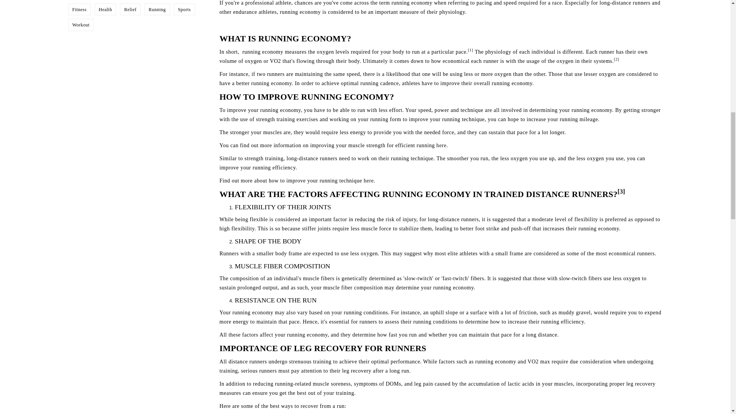 The width and height of the screenshot is (736, 414). I want to click on Sports, so click(184, 10).